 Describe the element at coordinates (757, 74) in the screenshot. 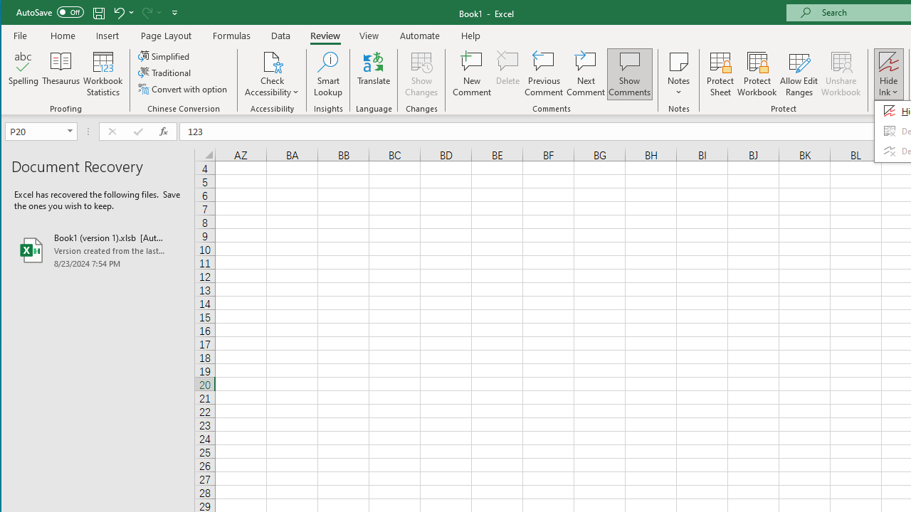

I see `Protect Workbook...` at that location.